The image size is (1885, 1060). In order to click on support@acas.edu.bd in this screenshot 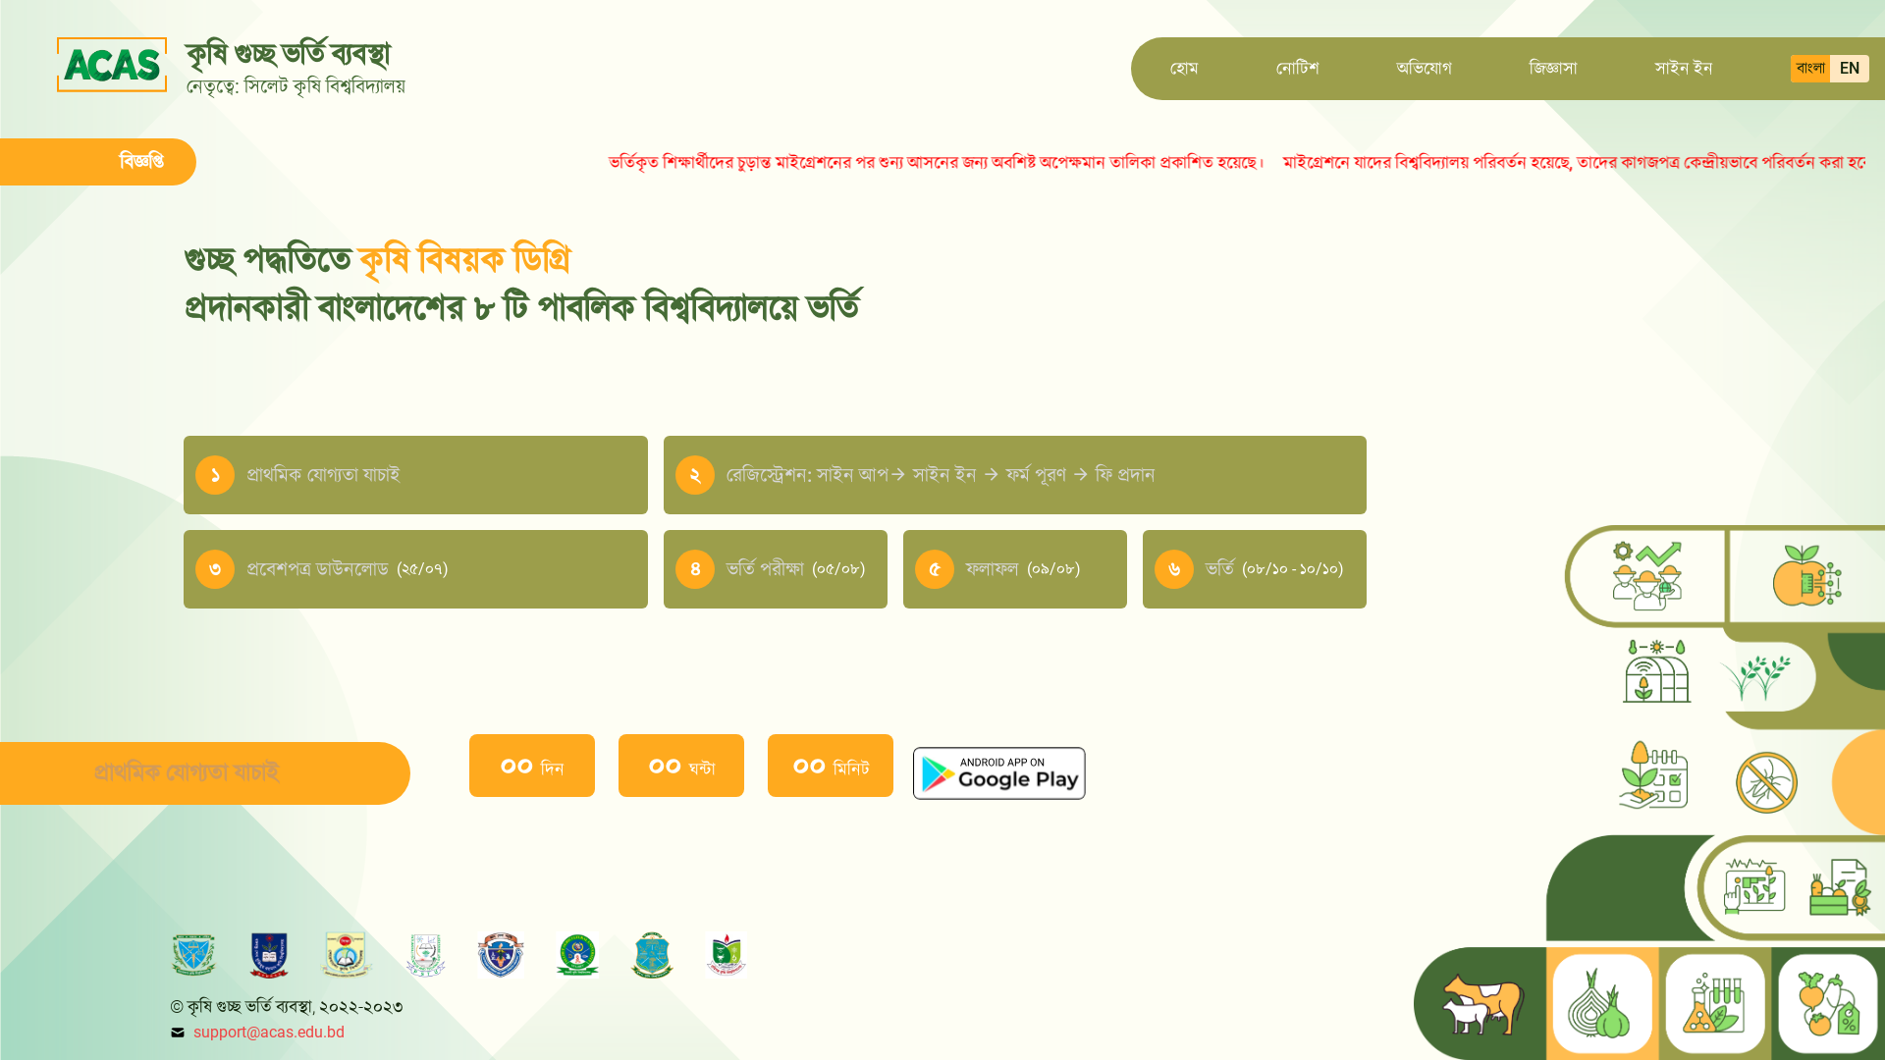, I will do `click(269, 1033)`.